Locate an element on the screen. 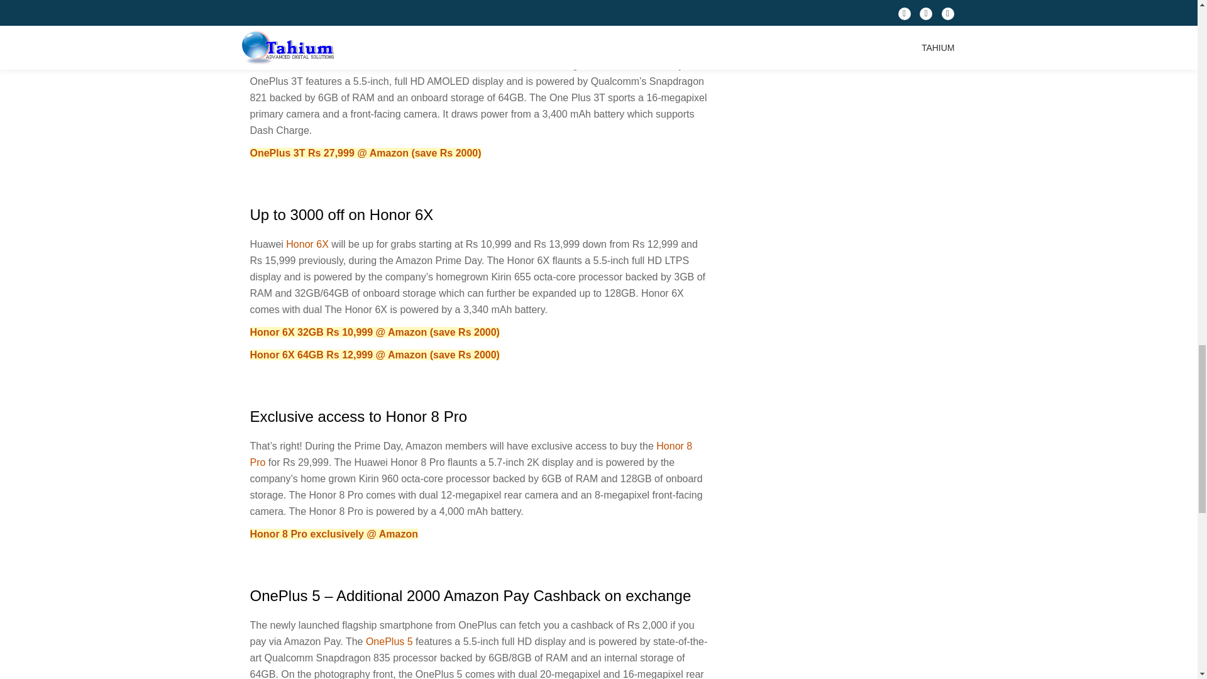 The height and width of the screenshot is (679, 1207). OnePlus 5 is located at coordinates (389, 641).